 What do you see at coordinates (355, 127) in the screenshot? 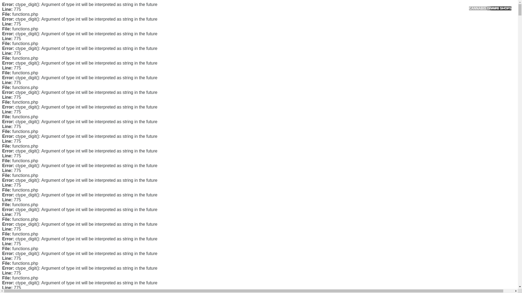
I see `Disclaimer` at bounding box center [355, 127].